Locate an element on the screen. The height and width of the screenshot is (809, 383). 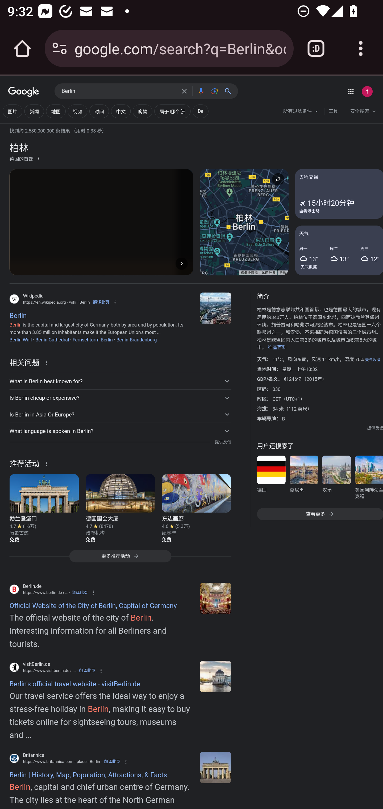
工具 is located at coordinates (333, 111).